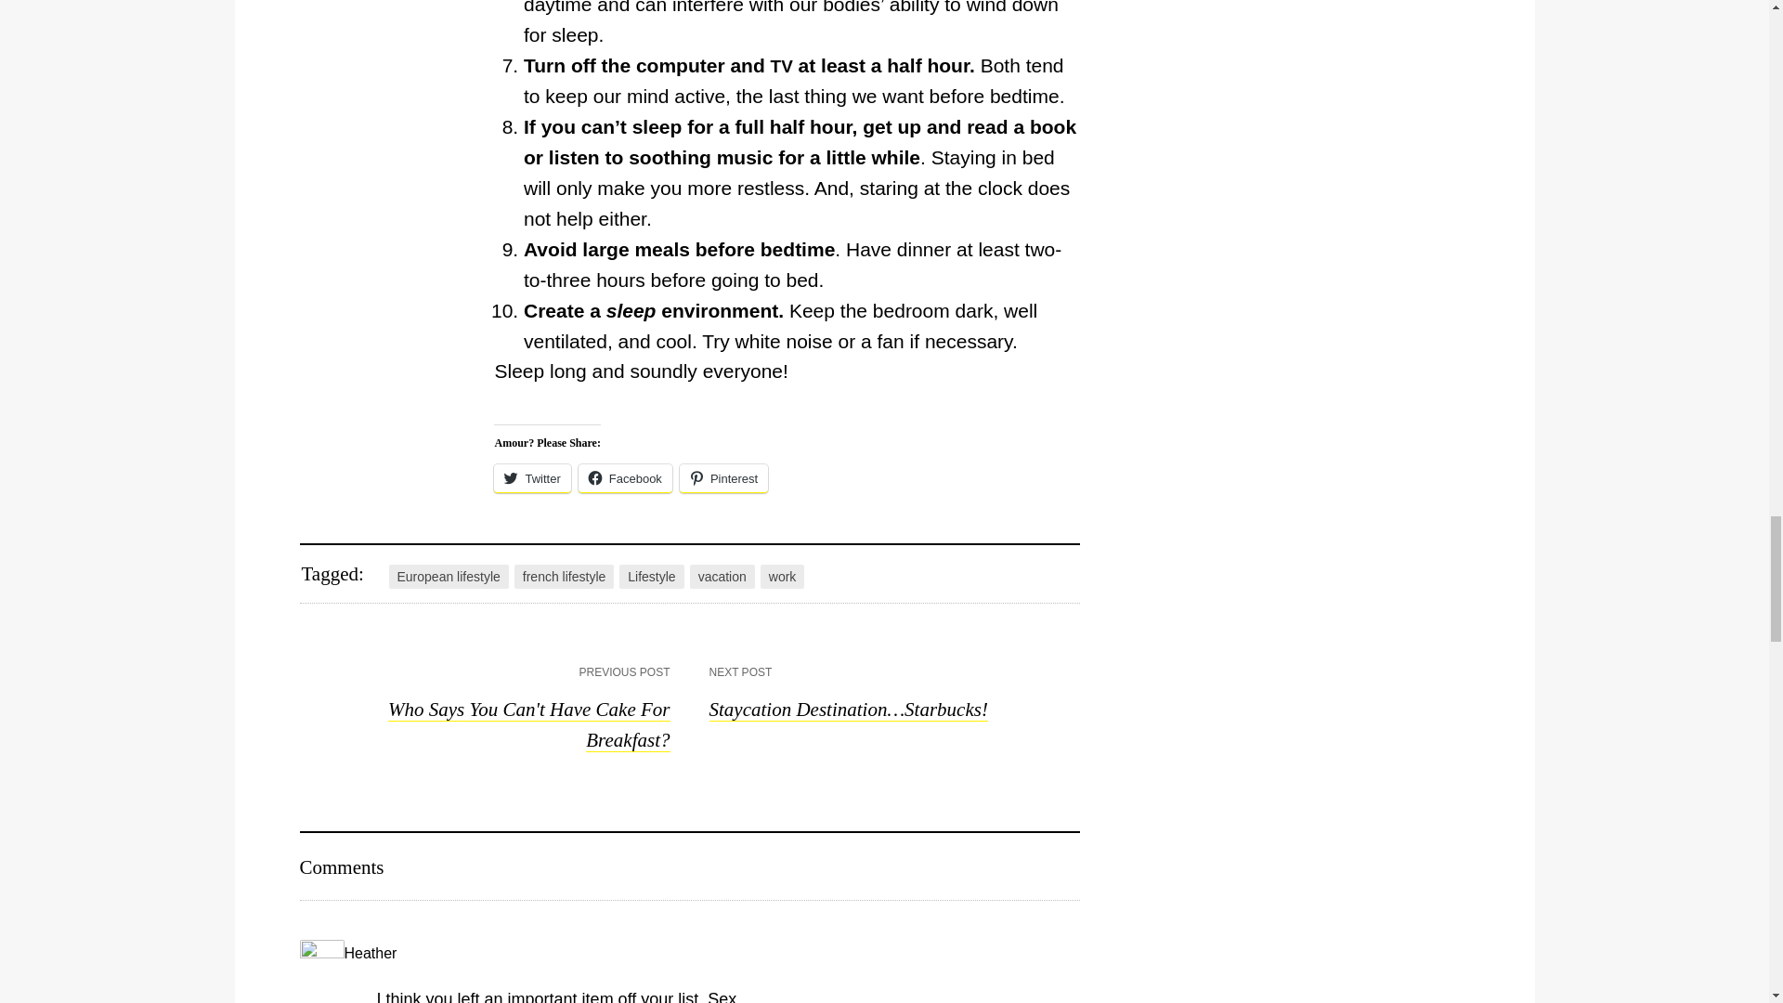 This screenshot has height=1003, width=1783. What do you see at coordinates (564, 576) in the screenshot?
I see `french lifestyle` at bounding box center [564, 576].